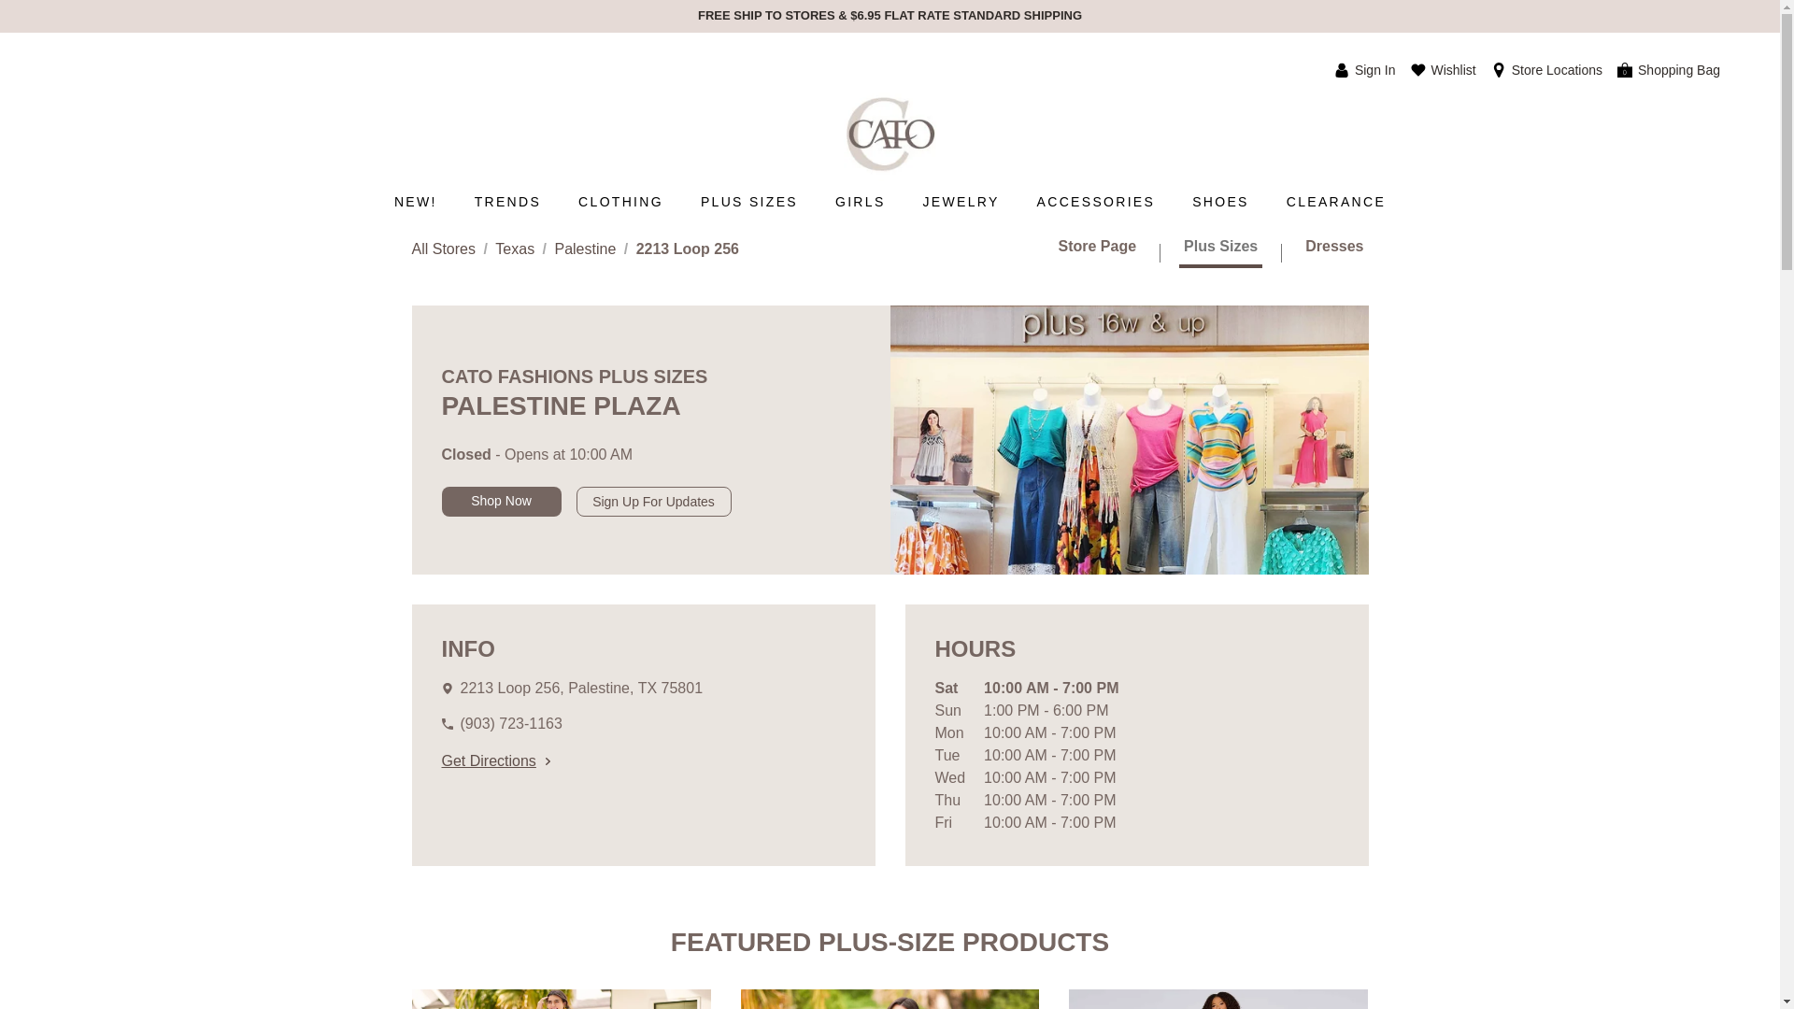  I want to click on NEW!, so click(415, 202).